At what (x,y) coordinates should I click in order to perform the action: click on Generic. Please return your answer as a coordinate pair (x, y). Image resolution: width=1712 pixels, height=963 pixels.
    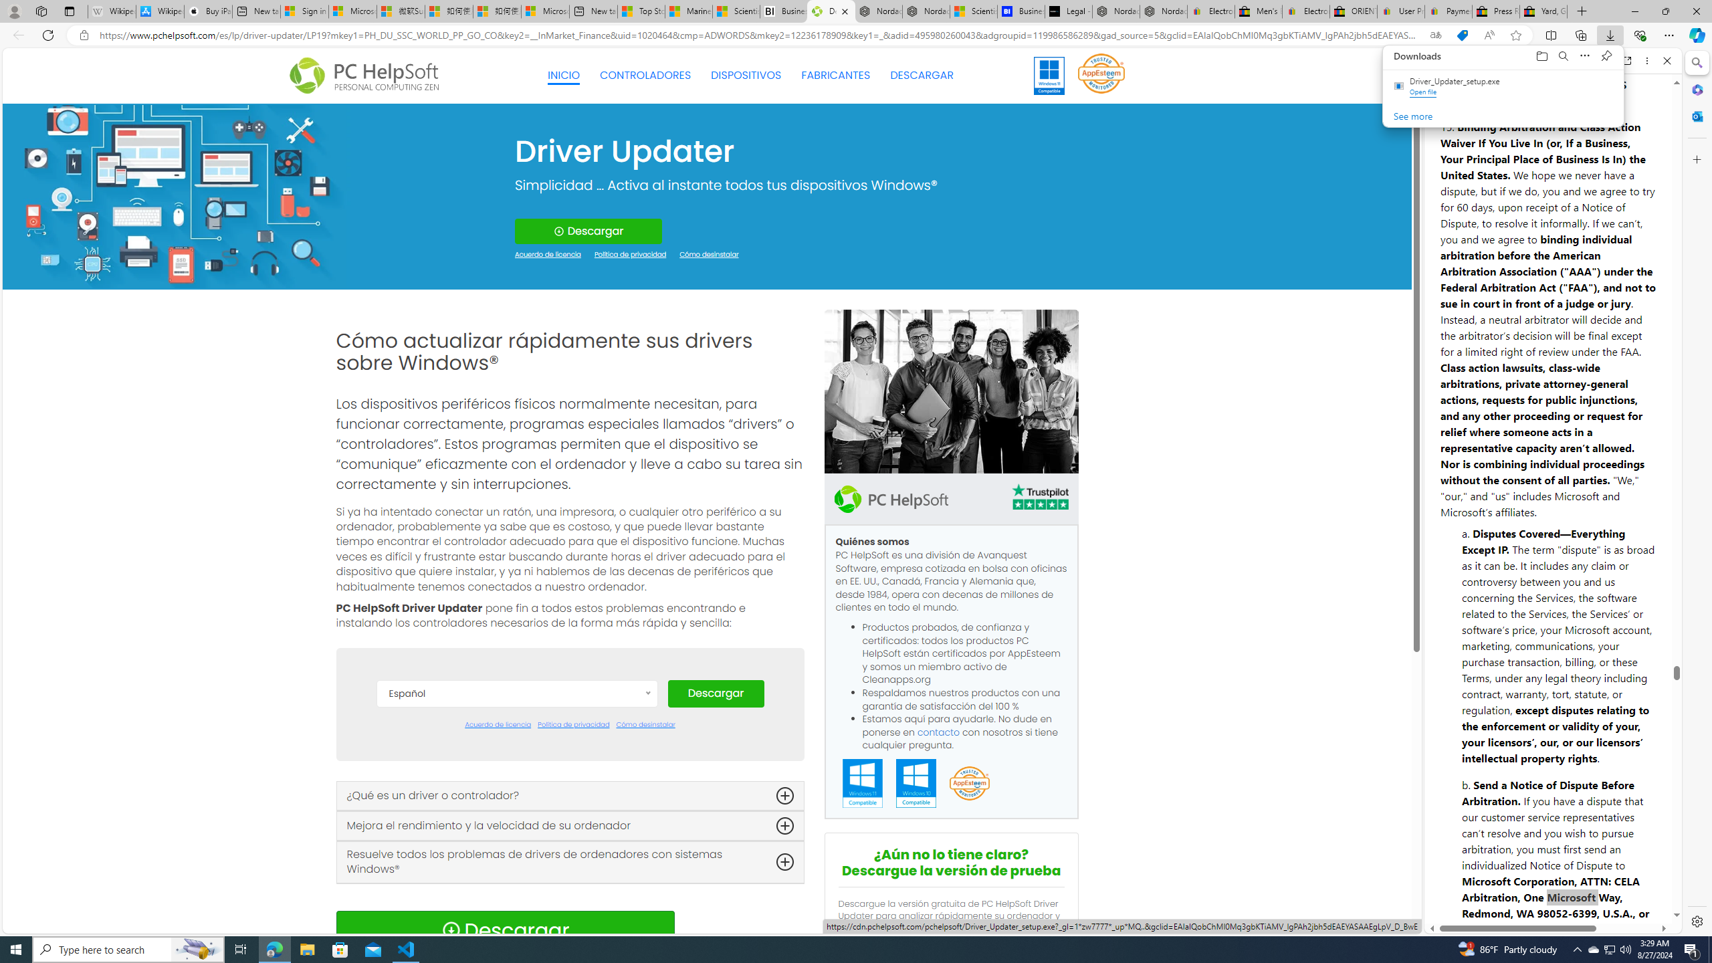
    Looking at the image, I should click on (177, 195).